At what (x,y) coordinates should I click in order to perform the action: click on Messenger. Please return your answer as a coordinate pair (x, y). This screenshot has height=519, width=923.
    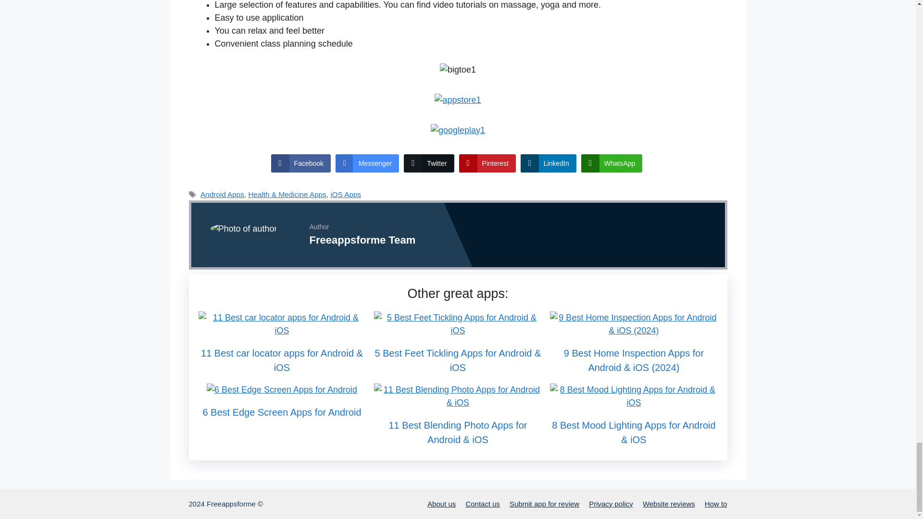
    Looking at the image, I should click on (367, 163).